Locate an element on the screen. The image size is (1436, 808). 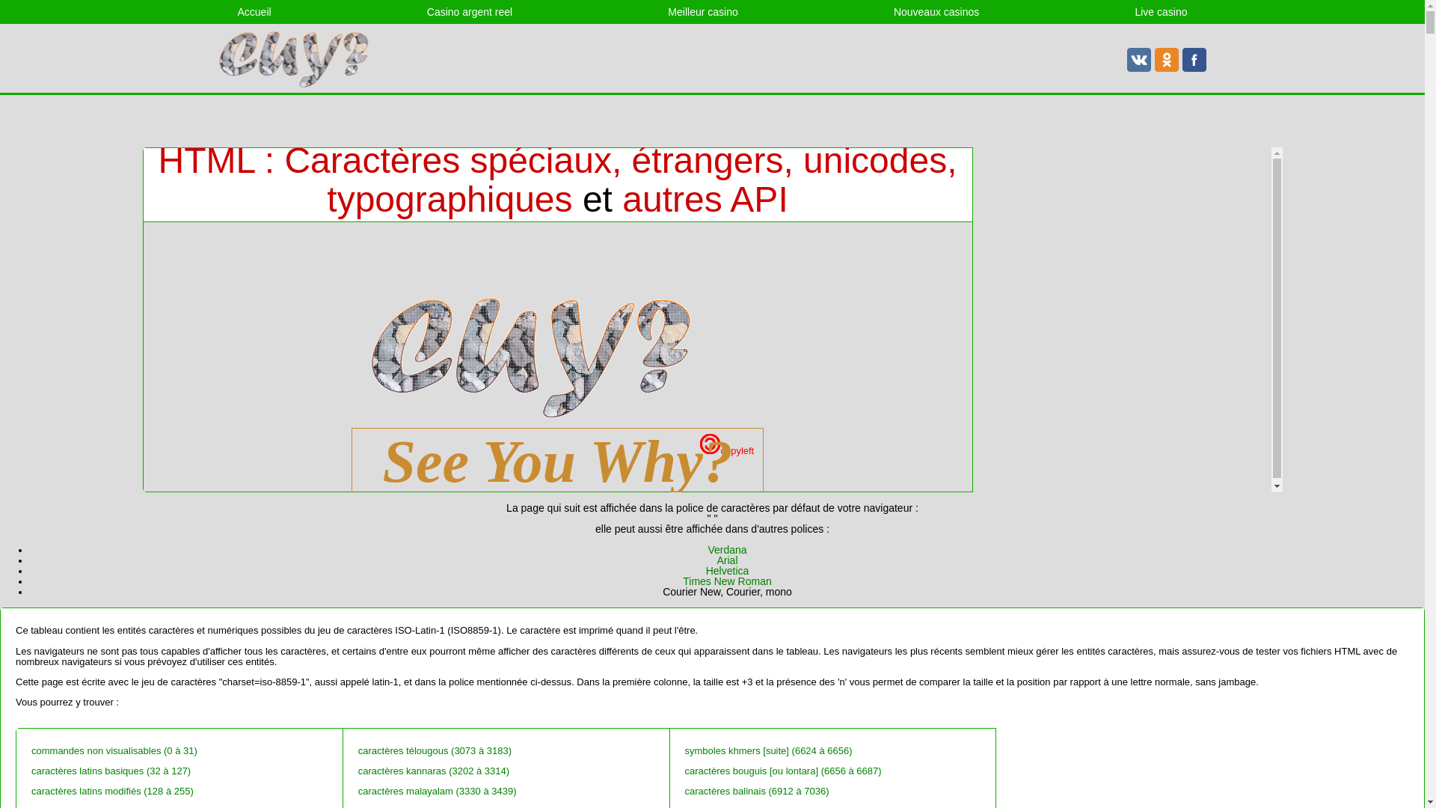
Live casino is located at coordinates (1161, 12).